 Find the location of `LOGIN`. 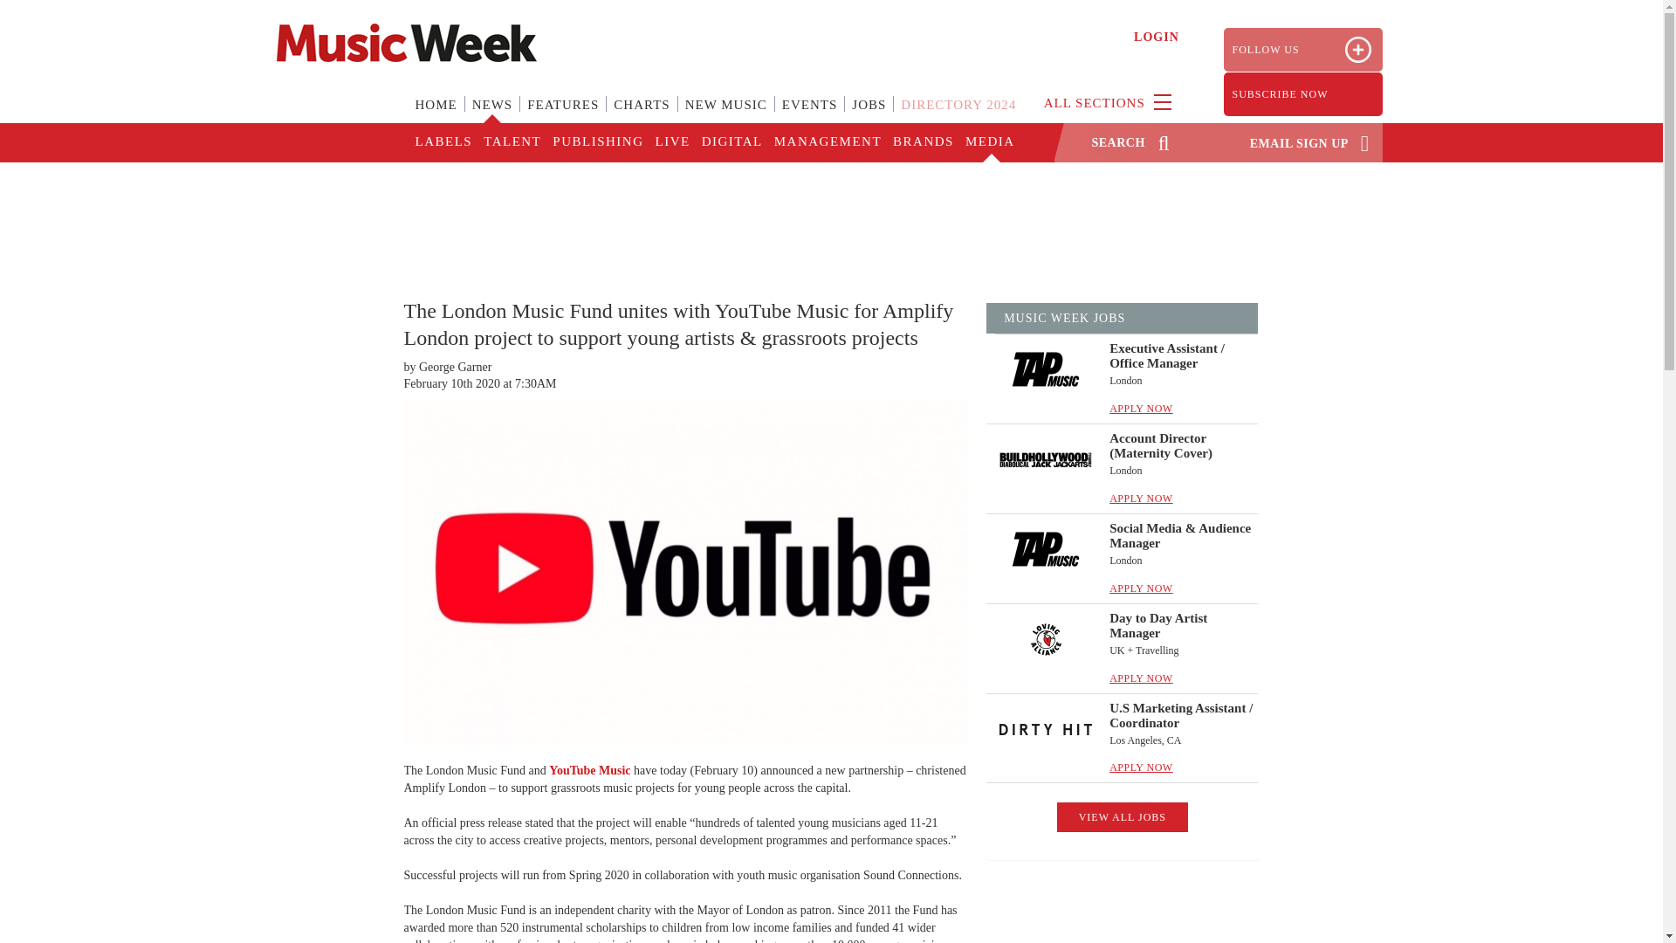

LOGIN is located at coordinates (1157, 37).